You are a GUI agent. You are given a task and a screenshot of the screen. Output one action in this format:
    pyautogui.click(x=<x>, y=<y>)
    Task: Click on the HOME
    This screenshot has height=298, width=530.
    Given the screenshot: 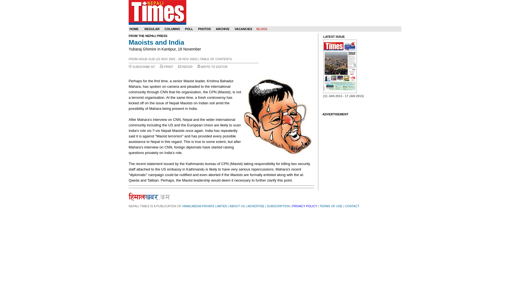 What is the action you would take?
    pyautogui.click(x=134, y=29)
    